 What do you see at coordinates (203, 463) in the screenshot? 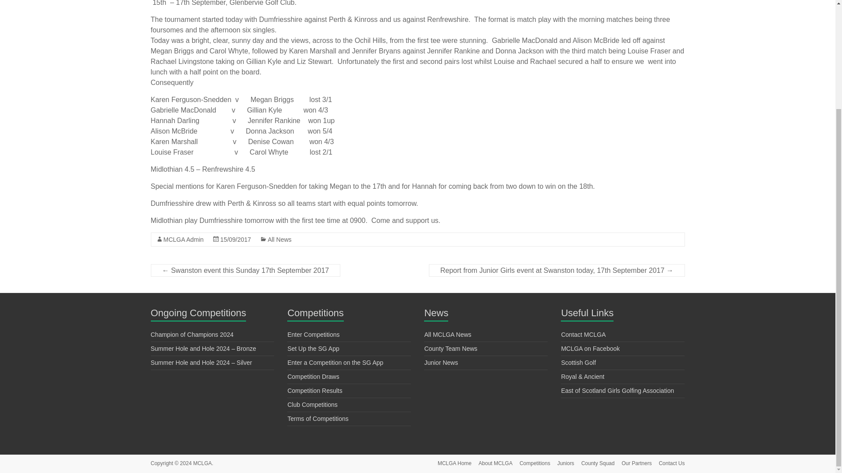
I see `MCLGA` at bounding box center [203, 463].